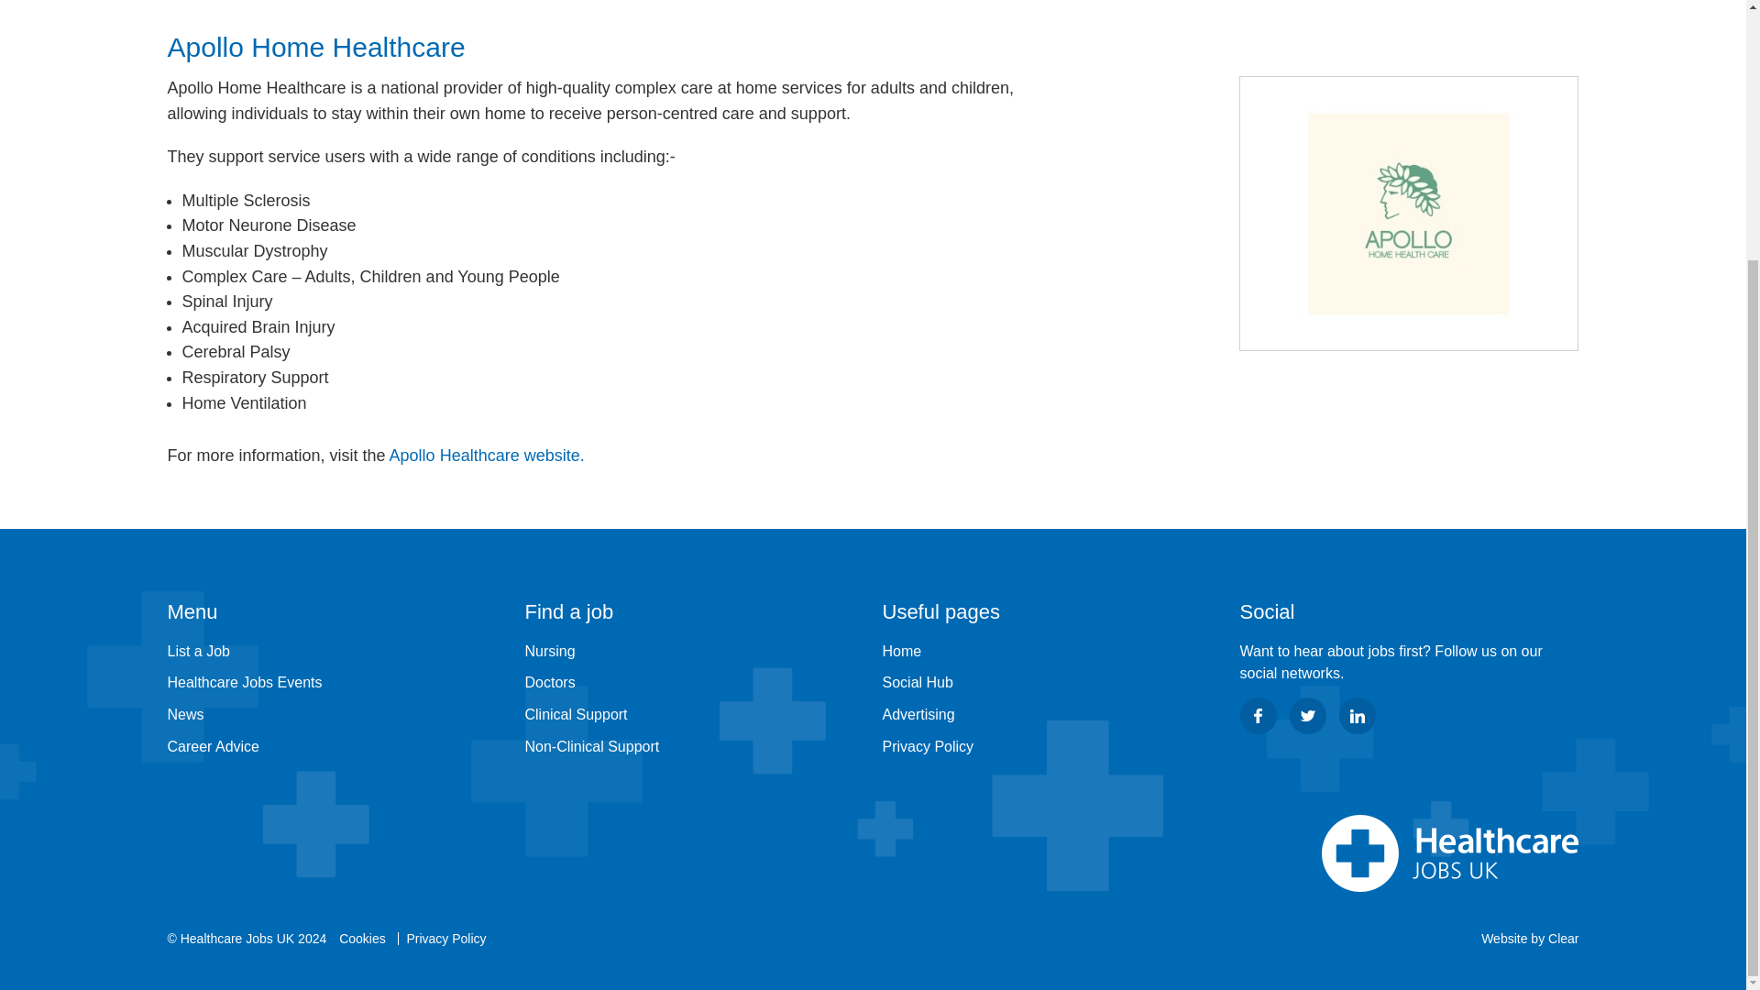  I want to click on Healthcare Jobs Events, so click(244, 682).